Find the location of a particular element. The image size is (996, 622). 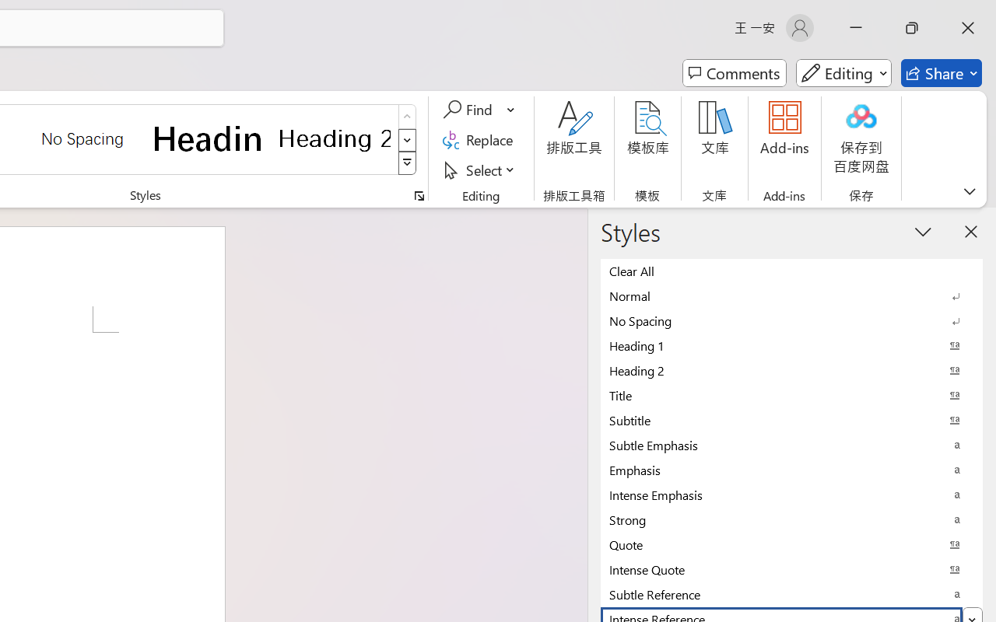

Subtle Reference is located at coordinates (791, 594).